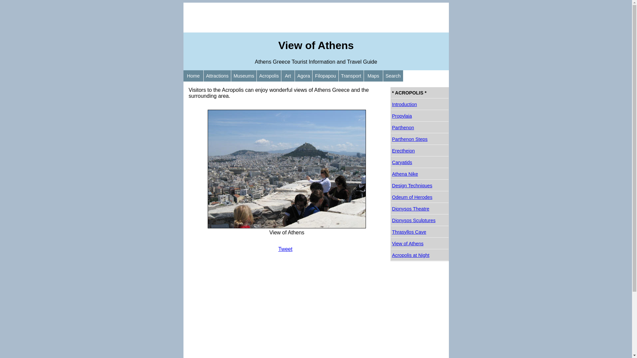 Image resolution: width=637 pixels, height=358 pixels. What do you see at coordinates (269, 76) in the screenshot?
I see `Acropolis` at bounding box center [269, 76].